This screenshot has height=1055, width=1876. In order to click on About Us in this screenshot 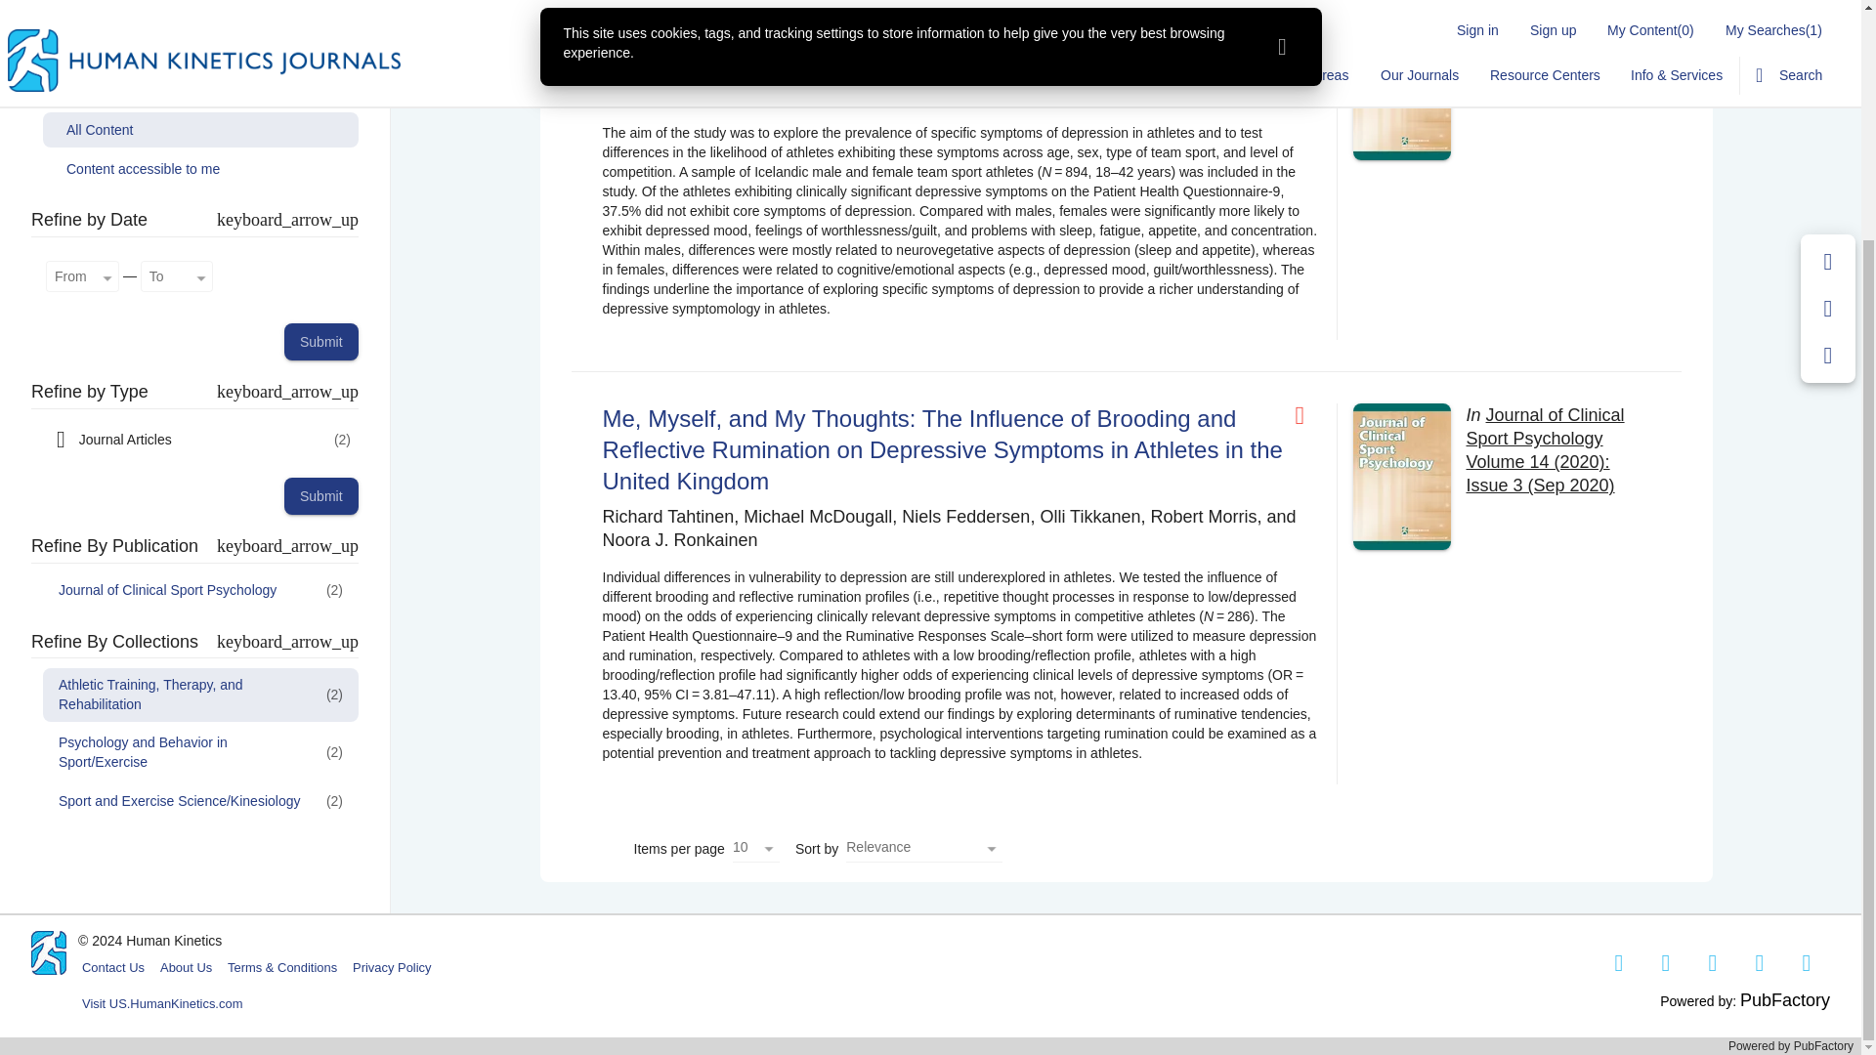, I will do `click(186, 967)`.